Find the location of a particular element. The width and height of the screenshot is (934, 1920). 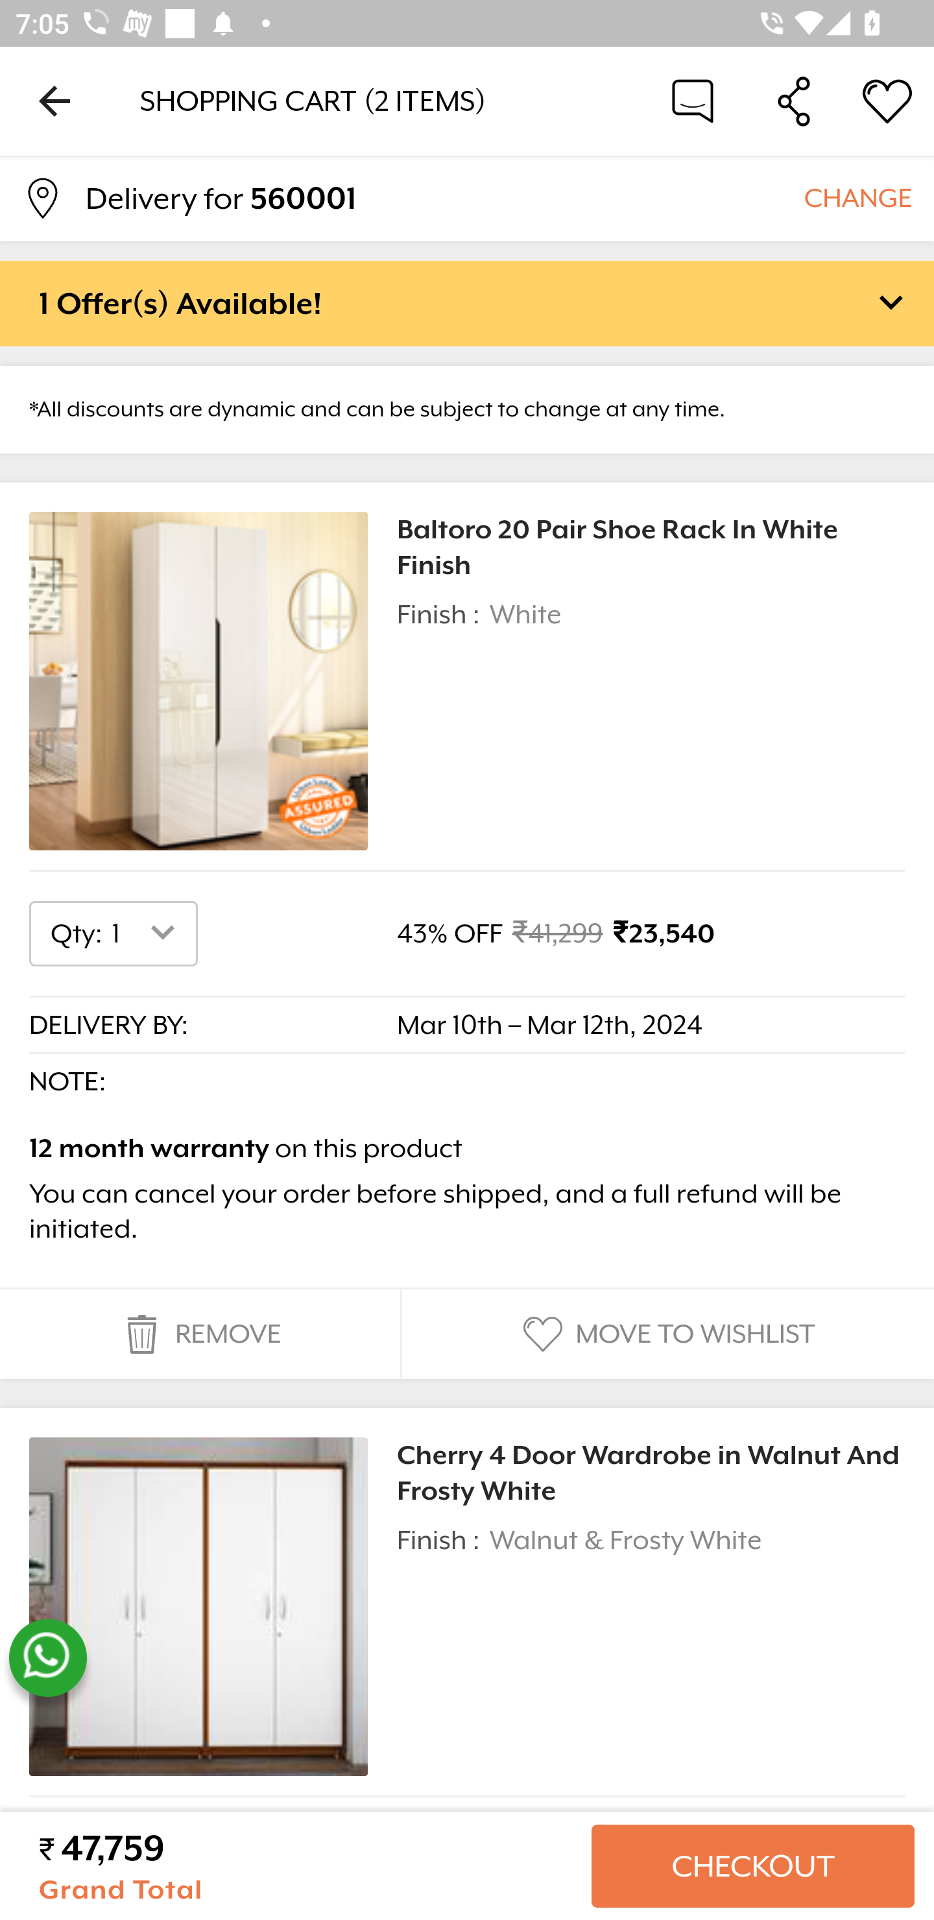

whatsapp is located at coordinates (47, 1658).